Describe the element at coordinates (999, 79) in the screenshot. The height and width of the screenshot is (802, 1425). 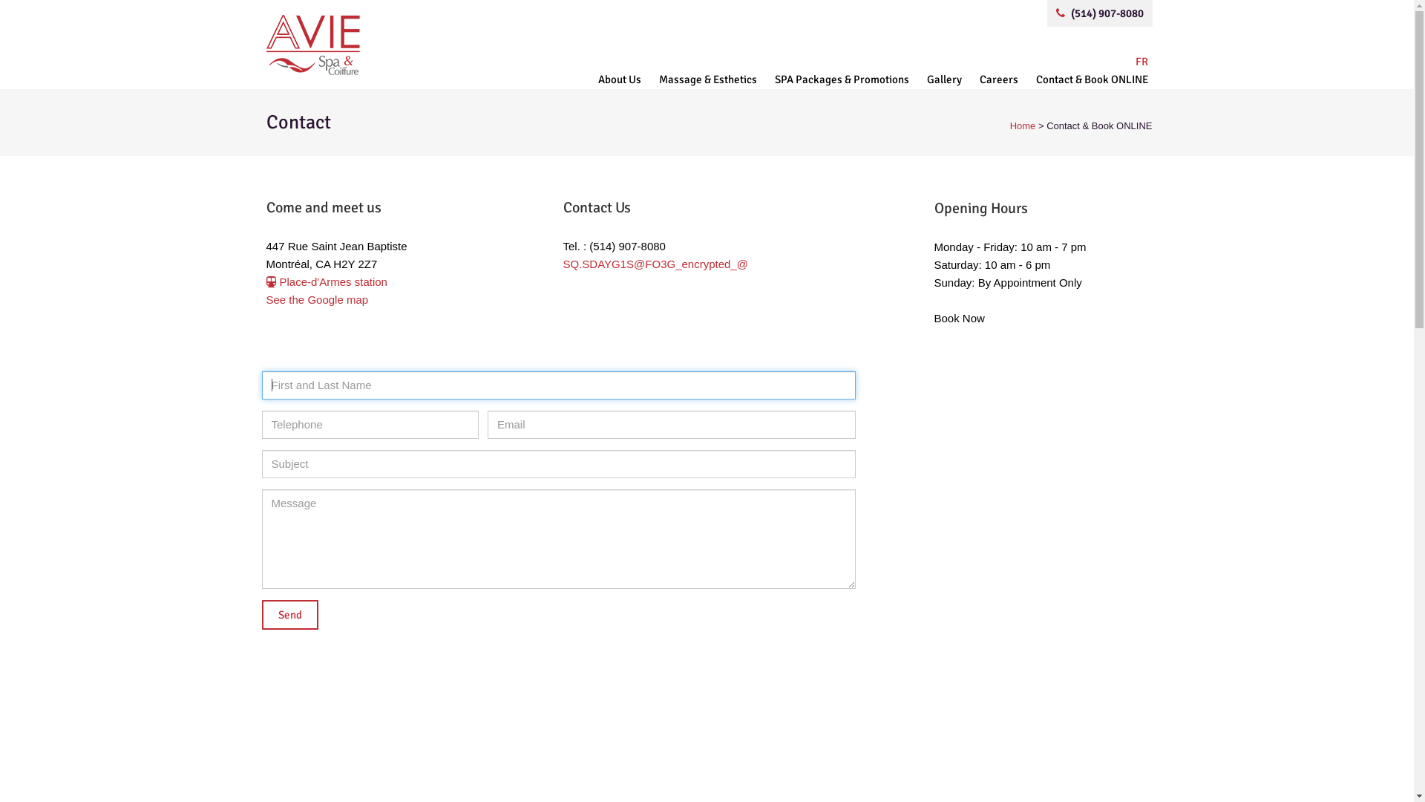
I see `Careers` at that location.